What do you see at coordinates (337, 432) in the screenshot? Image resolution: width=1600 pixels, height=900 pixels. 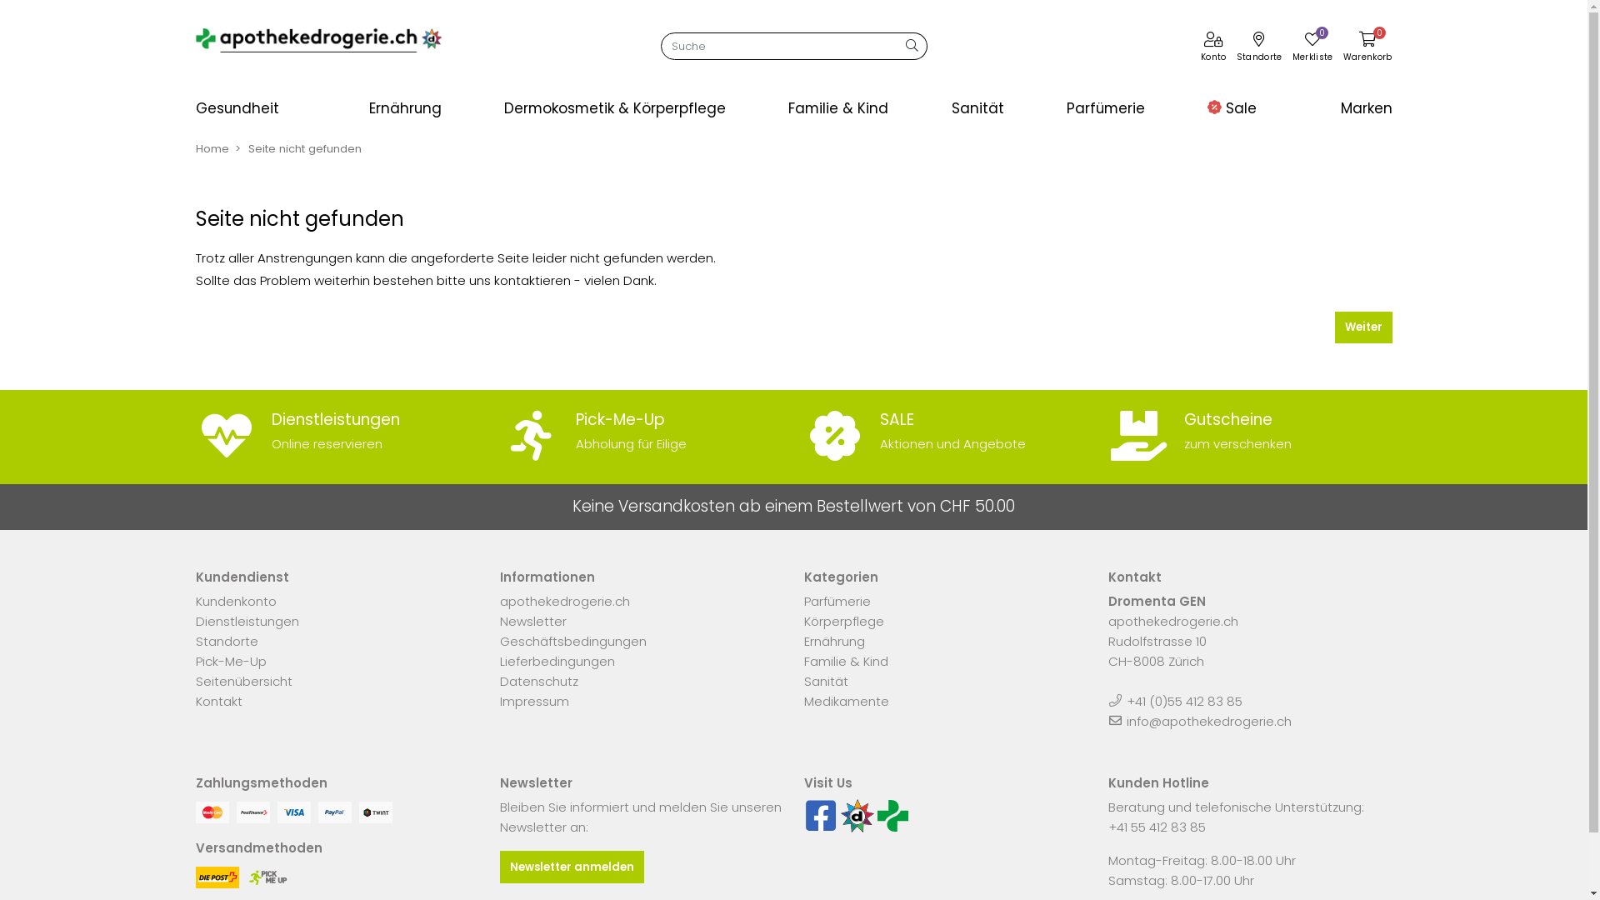 I see `Dienstleistungen
Online reservieren` at bounding box center [337, 432].